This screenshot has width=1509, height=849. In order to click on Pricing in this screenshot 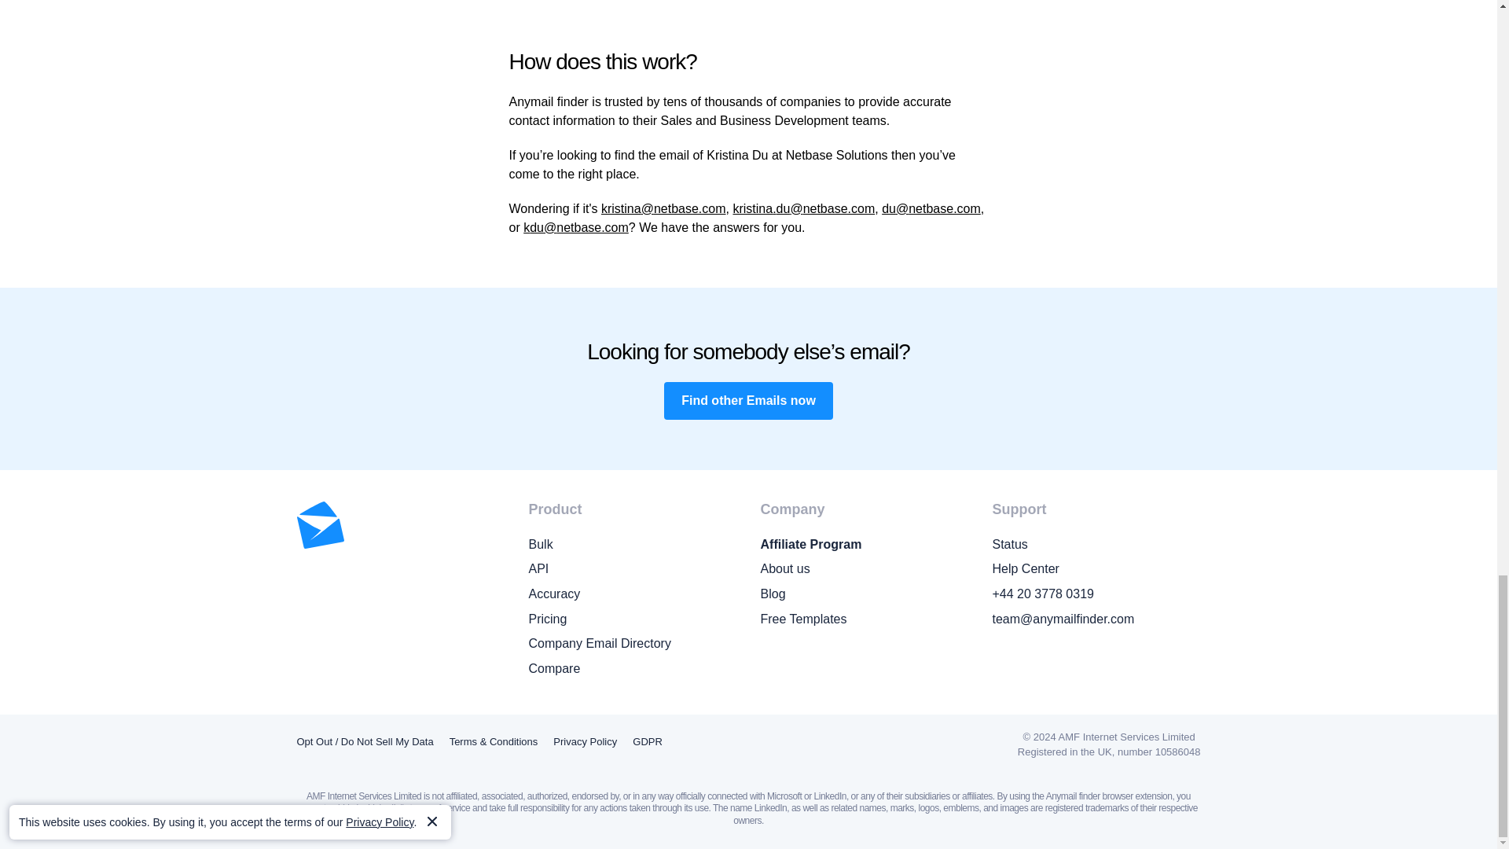, I will do `click(632, 619)`.